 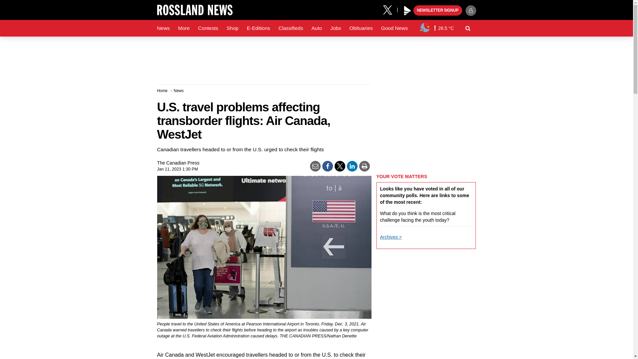 I want to click on Weather alert, so click(x=435, y=28).